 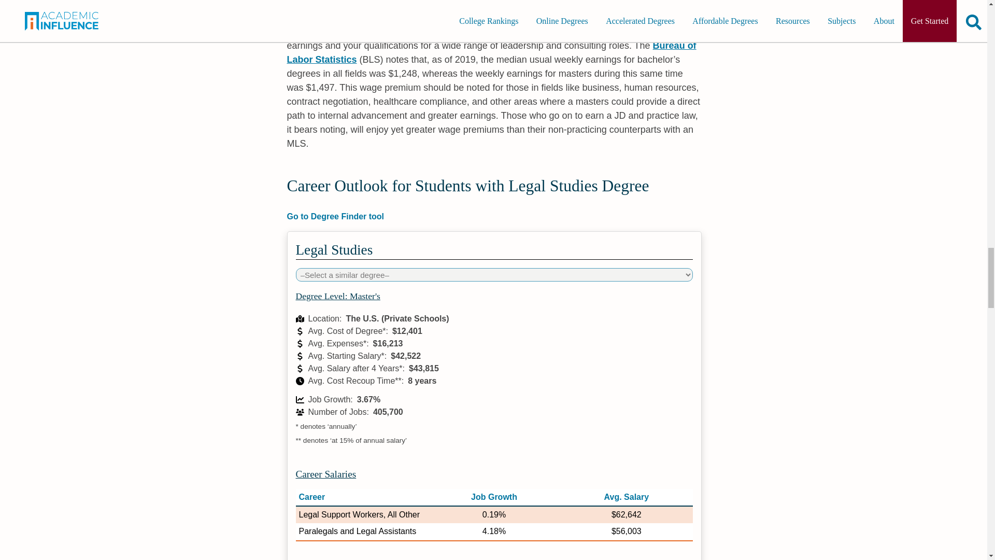 I want to click on Go to Degree Finder tool, so click(x=494, y=217).